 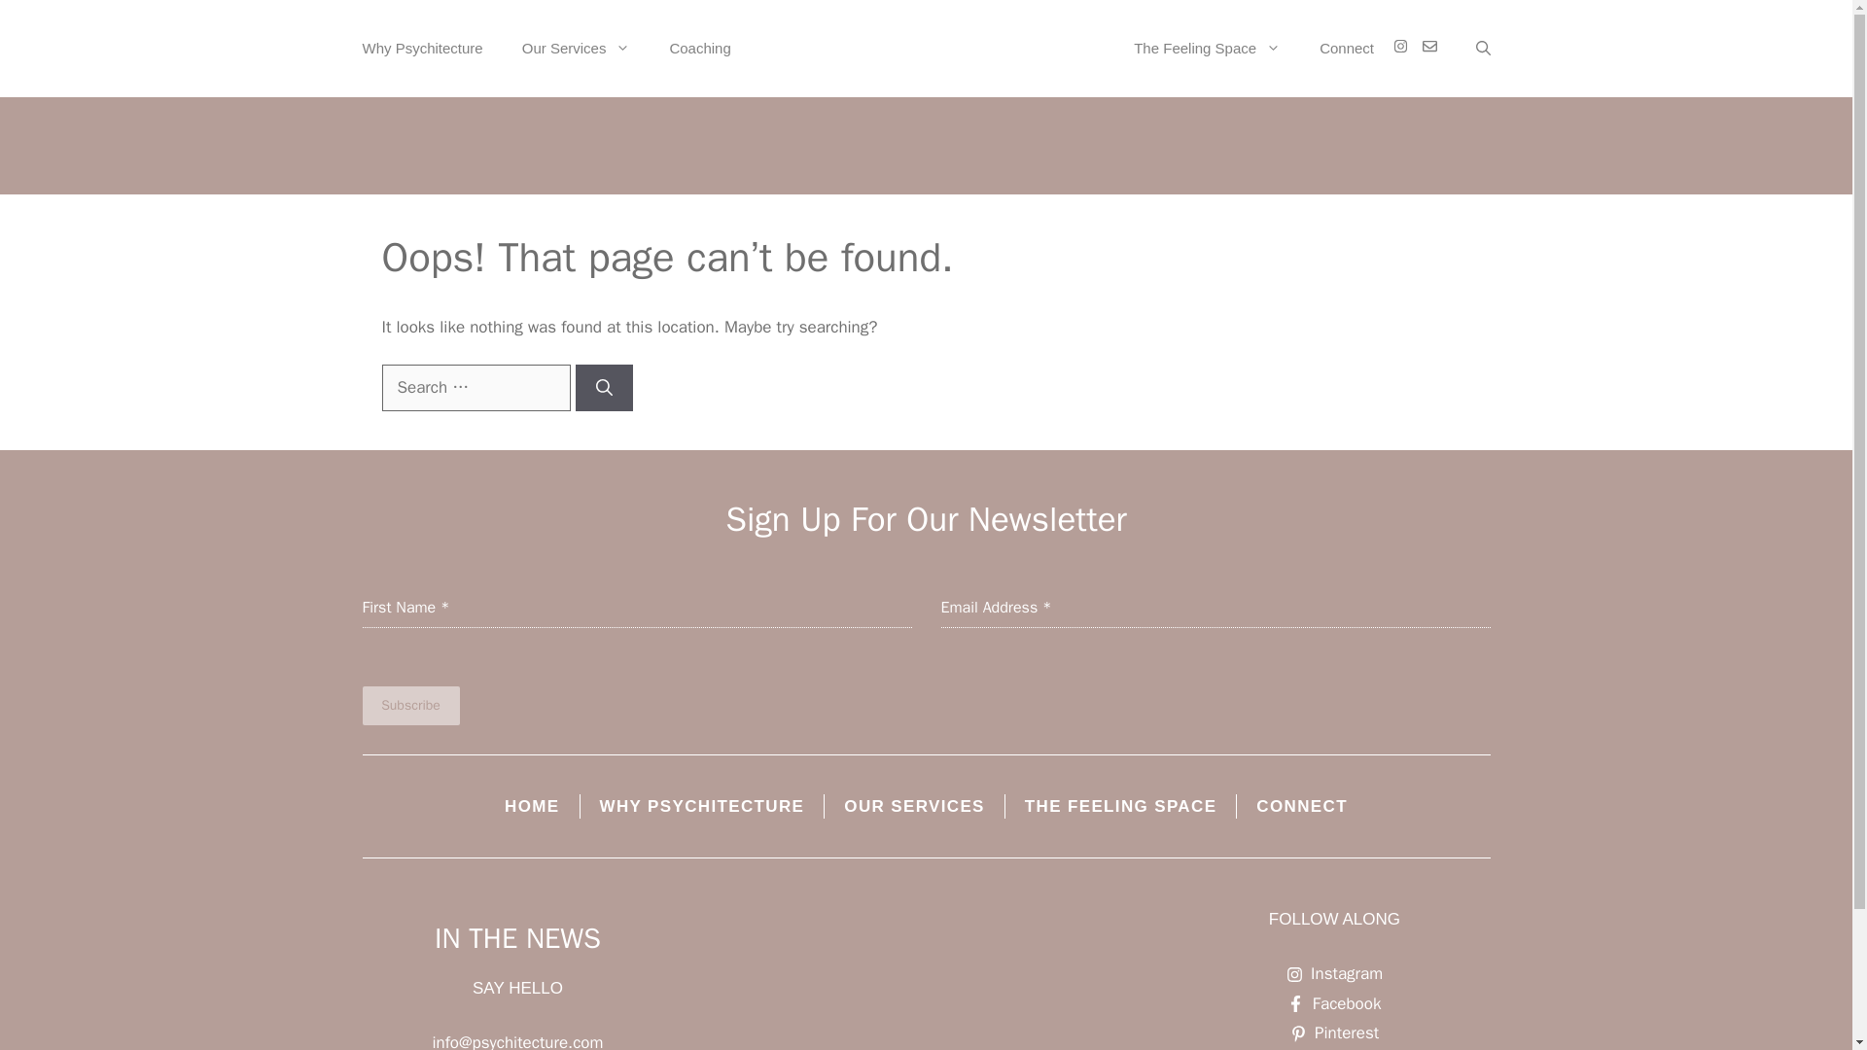 What do you see at coordinates (700, 49) in the screenshot?
I see `Coaching` at bounding box center [700, 49].